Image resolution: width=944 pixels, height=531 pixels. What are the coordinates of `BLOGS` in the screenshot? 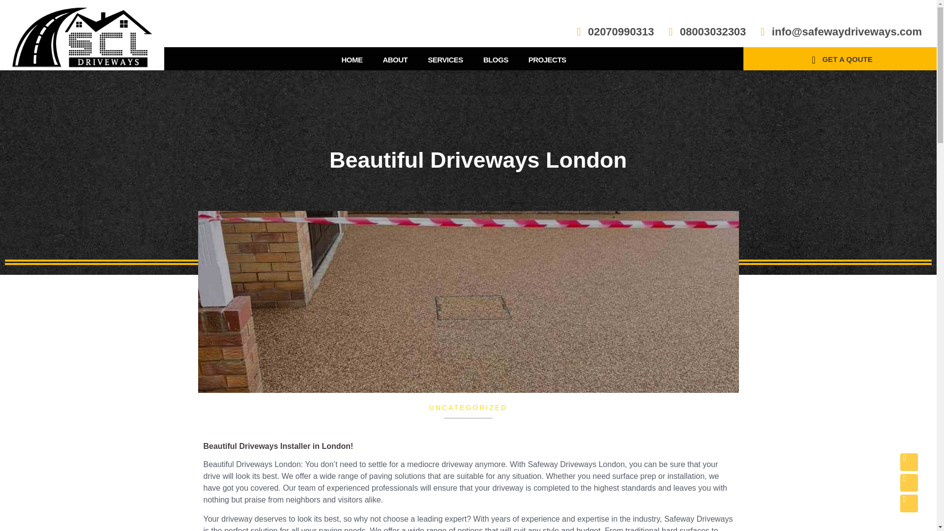 It's located at (496, 59).